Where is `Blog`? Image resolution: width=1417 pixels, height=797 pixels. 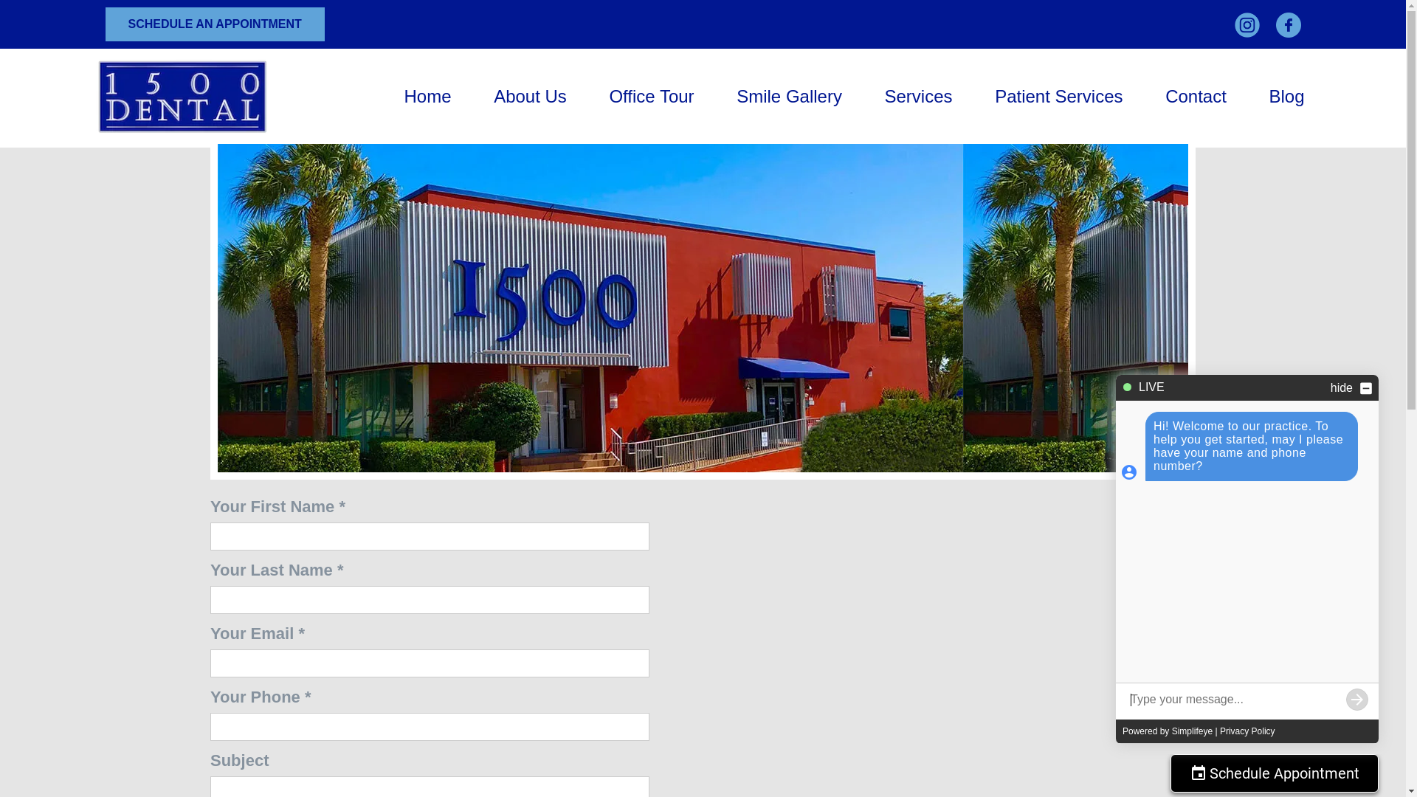
Blog is located at coordinates (1286, 96).